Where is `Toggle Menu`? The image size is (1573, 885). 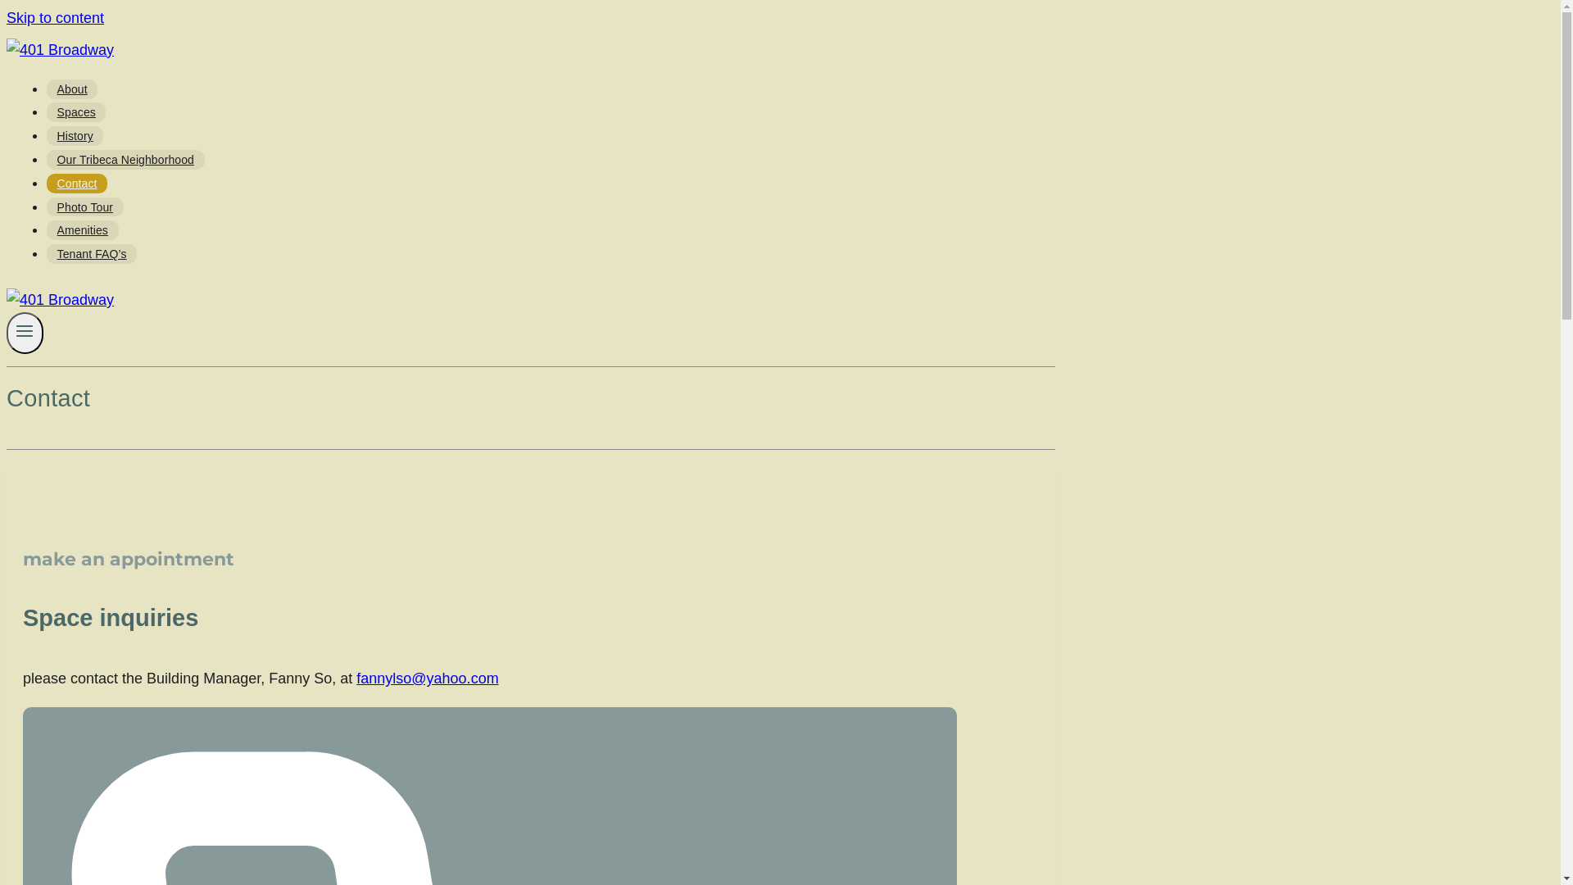
Toggle Menu is located at coordinates (25, 333).